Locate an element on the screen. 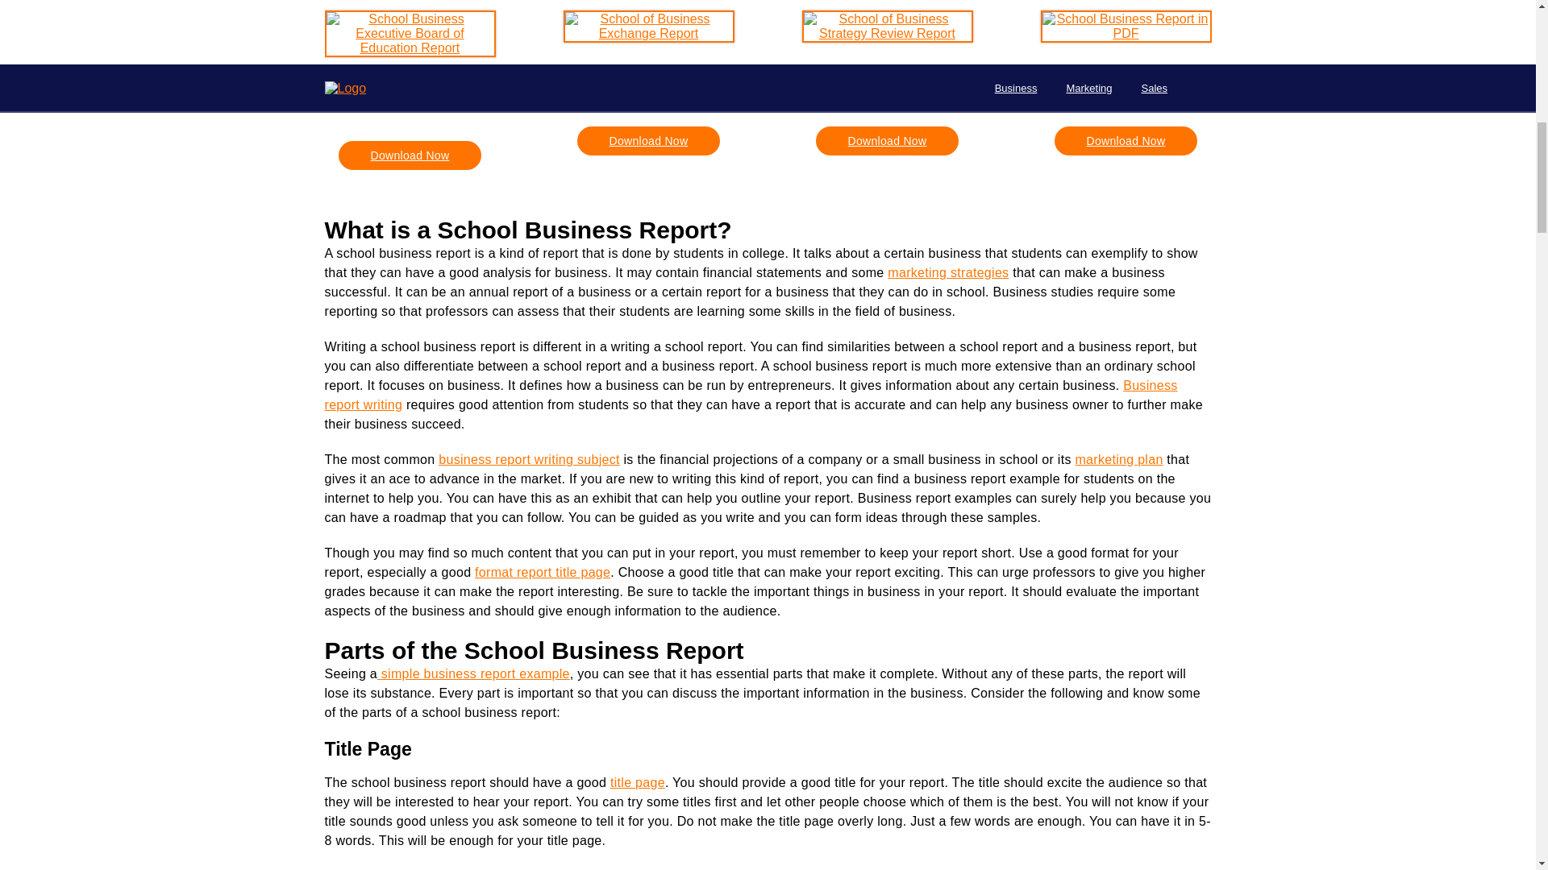  Download Now is located at coordinates (1126, 140).